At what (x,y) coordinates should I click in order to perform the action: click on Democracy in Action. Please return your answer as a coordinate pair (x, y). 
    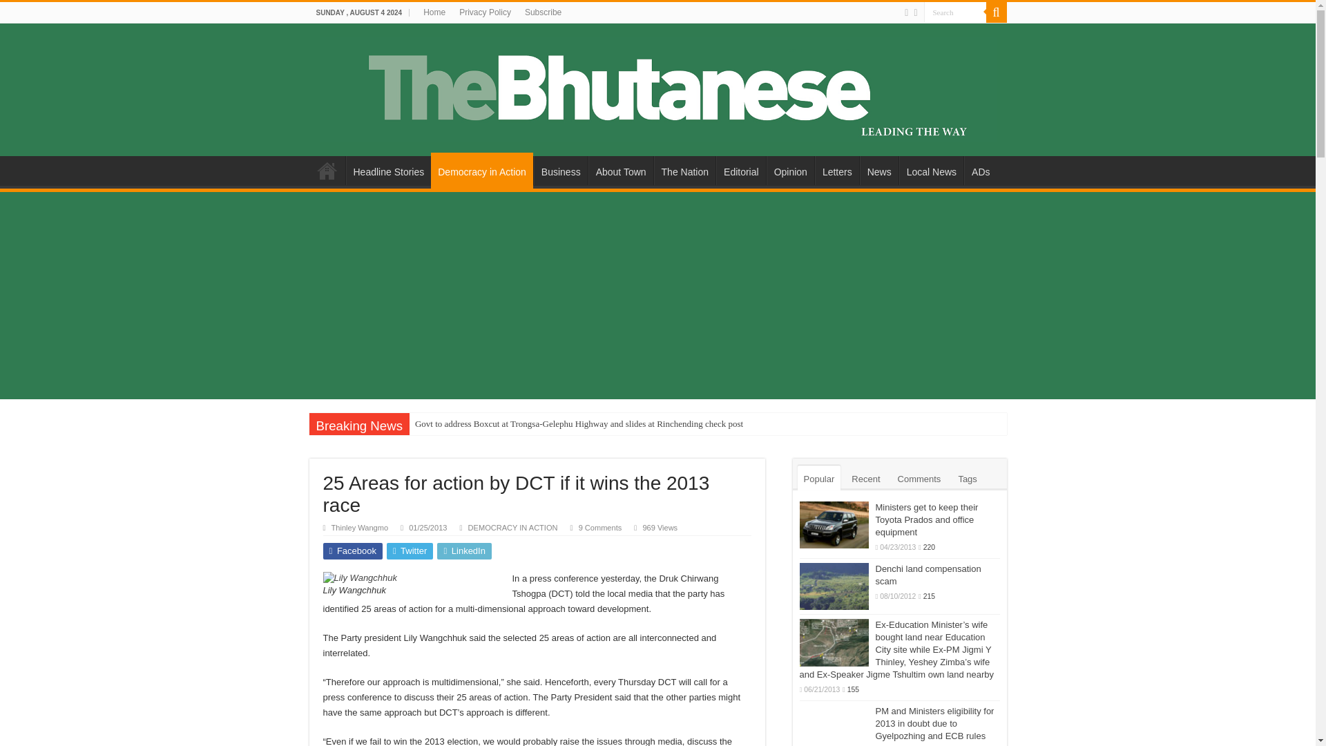
    Looking at the image, I should click on (482, 171).